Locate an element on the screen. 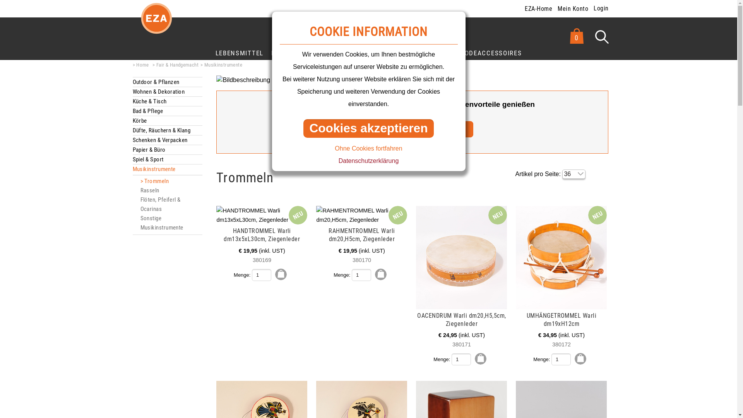 This screenshot has width=743, height=418. Login is located at coordinates (600, 8).